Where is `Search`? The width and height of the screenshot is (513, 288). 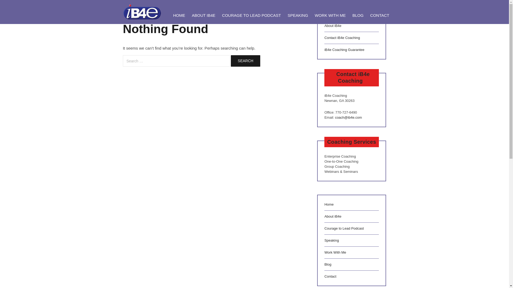 Search is located at coordinates (245, 61).